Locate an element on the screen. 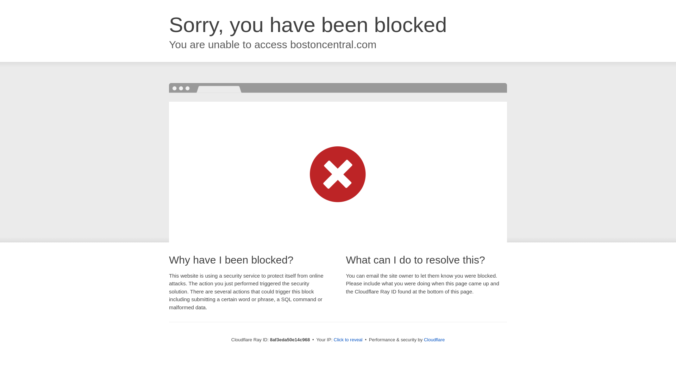 This screenshot has height=380, width=676. Click to reveal is located at coordinates (348, 340).